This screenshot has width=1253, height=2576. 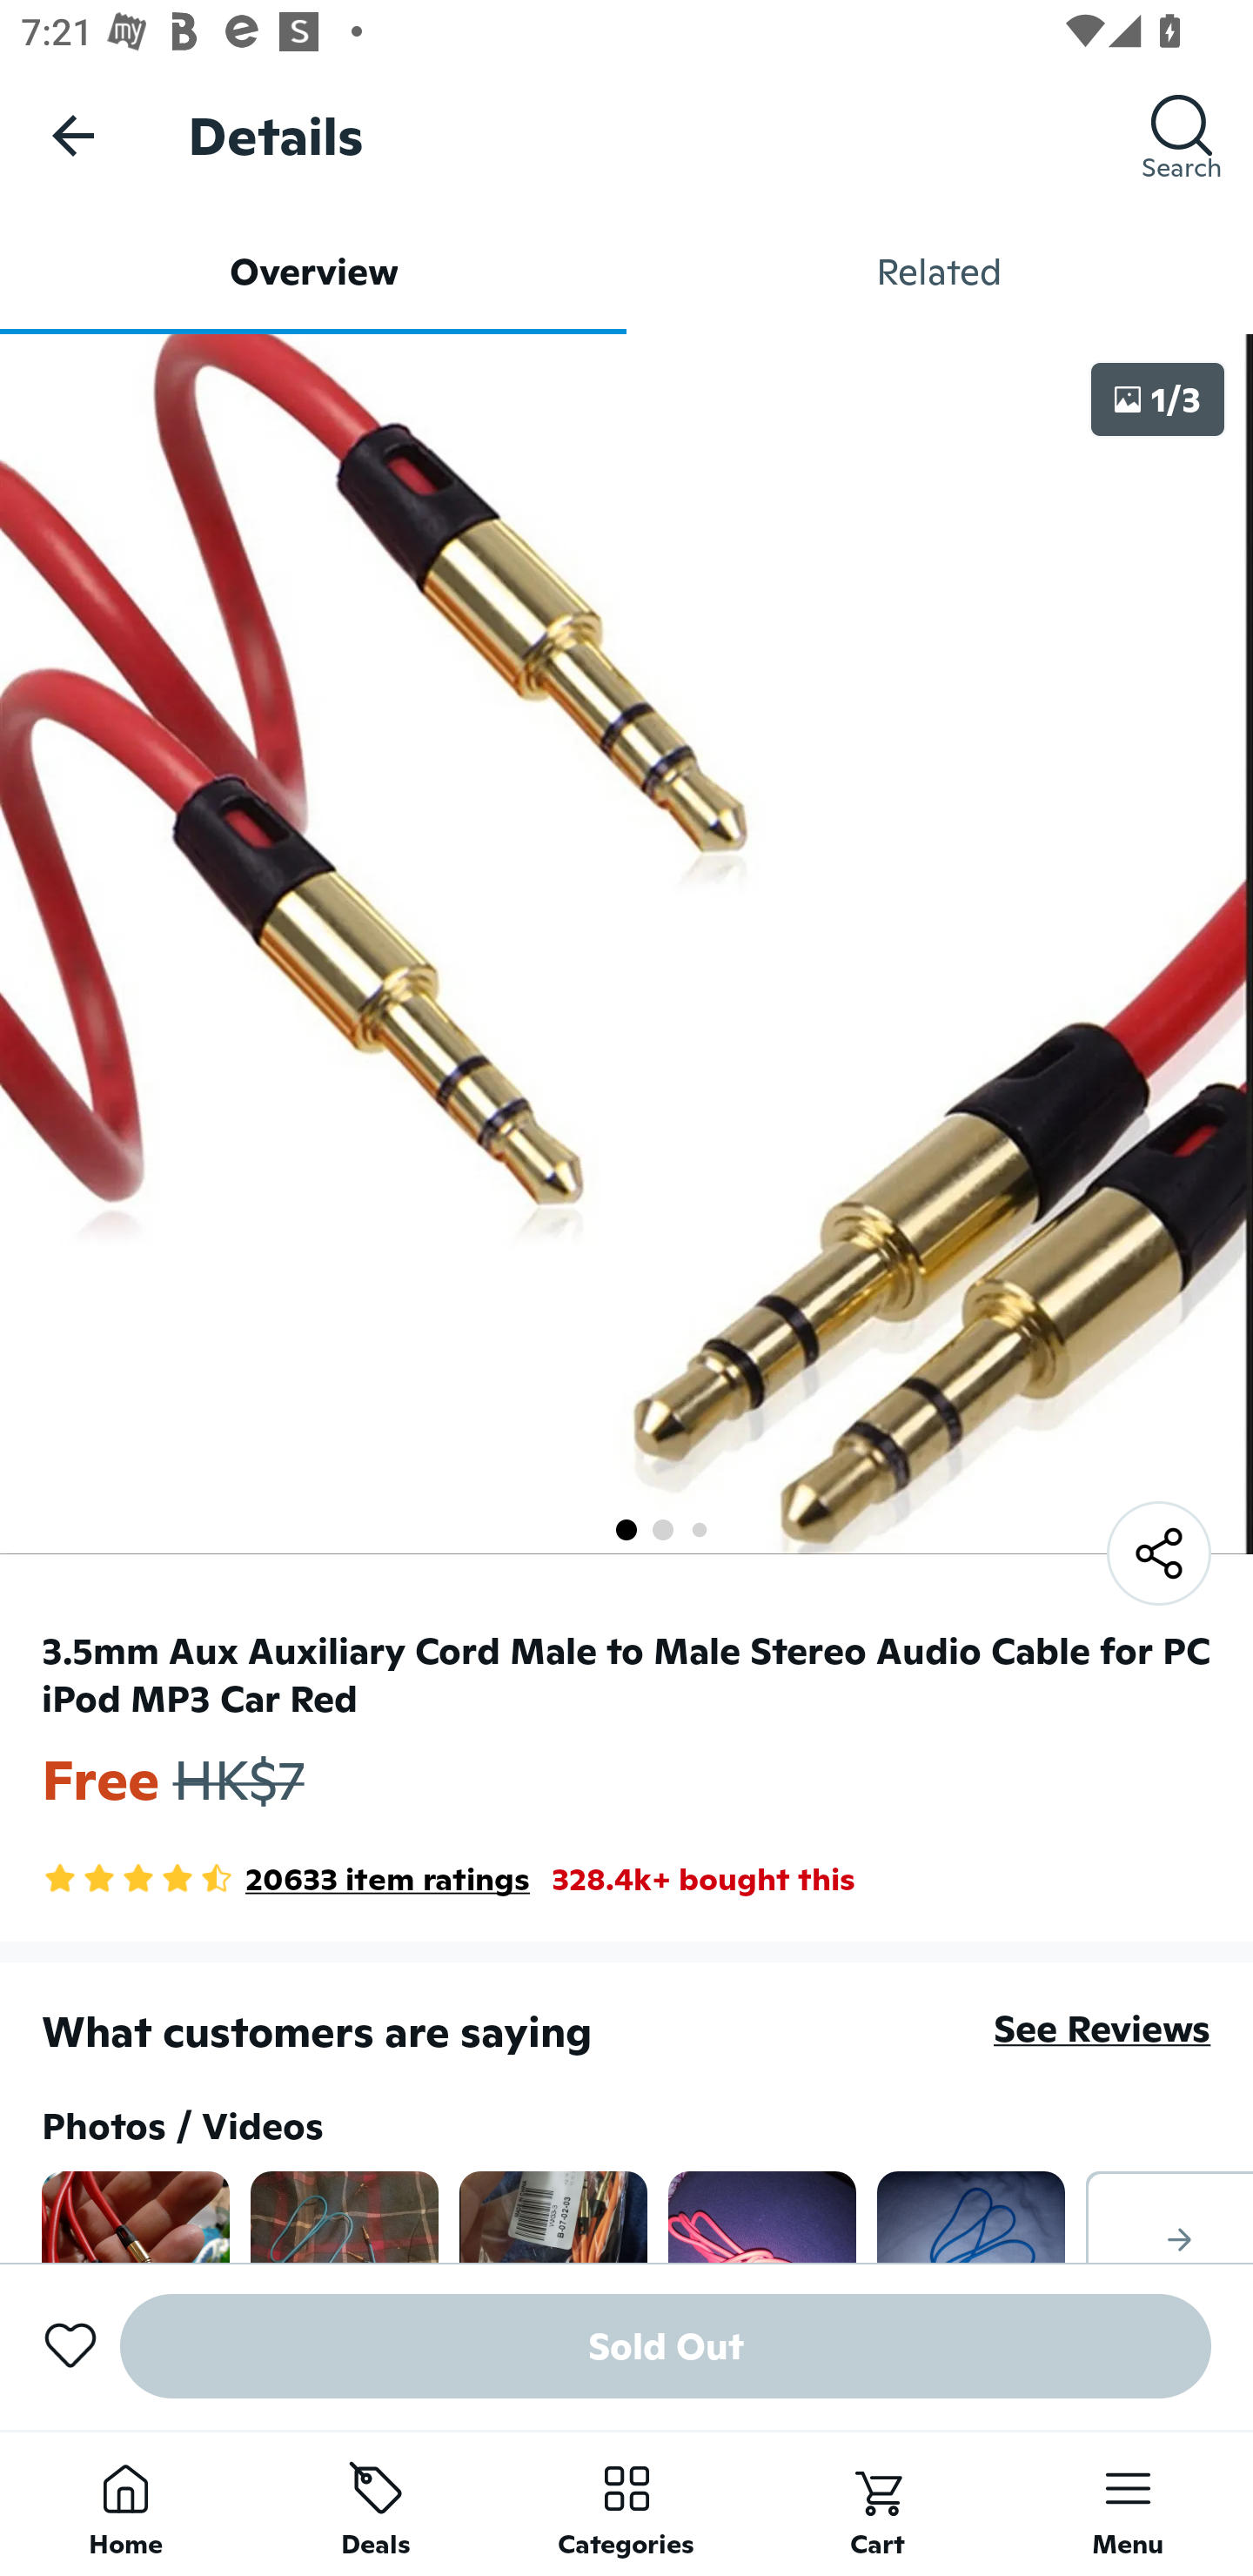 I want to click on Sold Out, so click(x=666, y=2346).